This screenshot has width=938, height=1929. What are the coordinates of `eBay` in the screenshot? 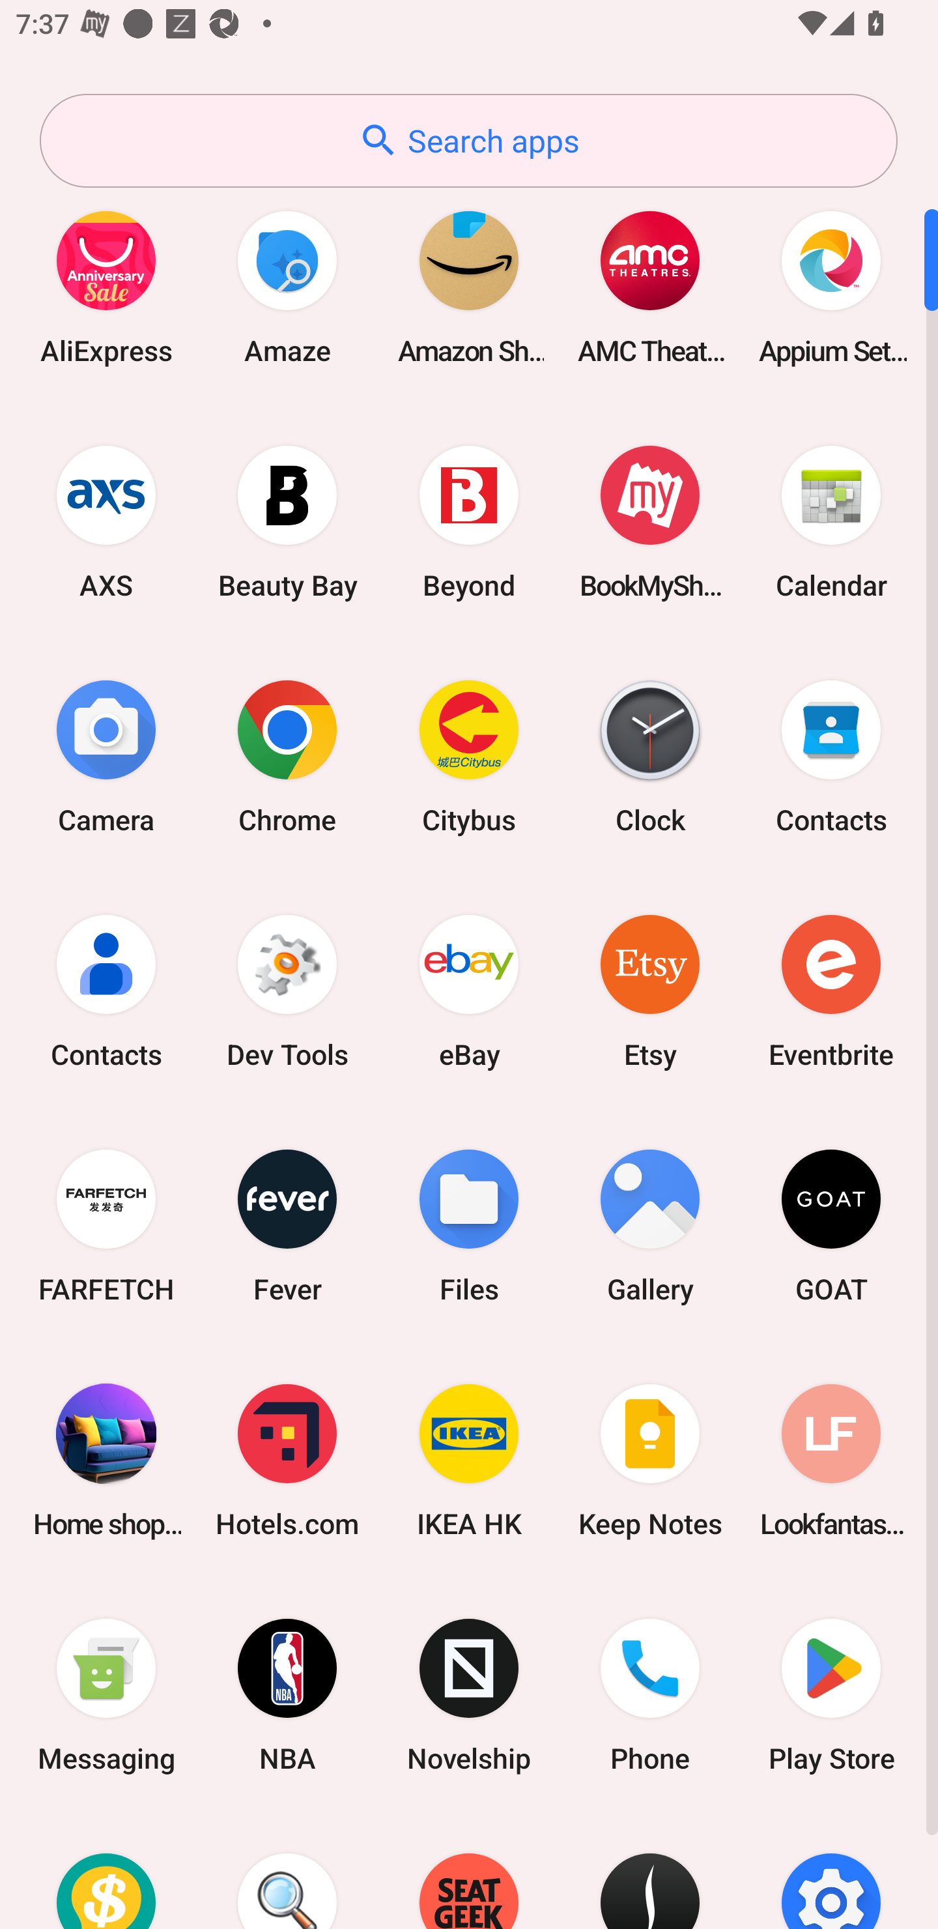 It's located at (469, 991).